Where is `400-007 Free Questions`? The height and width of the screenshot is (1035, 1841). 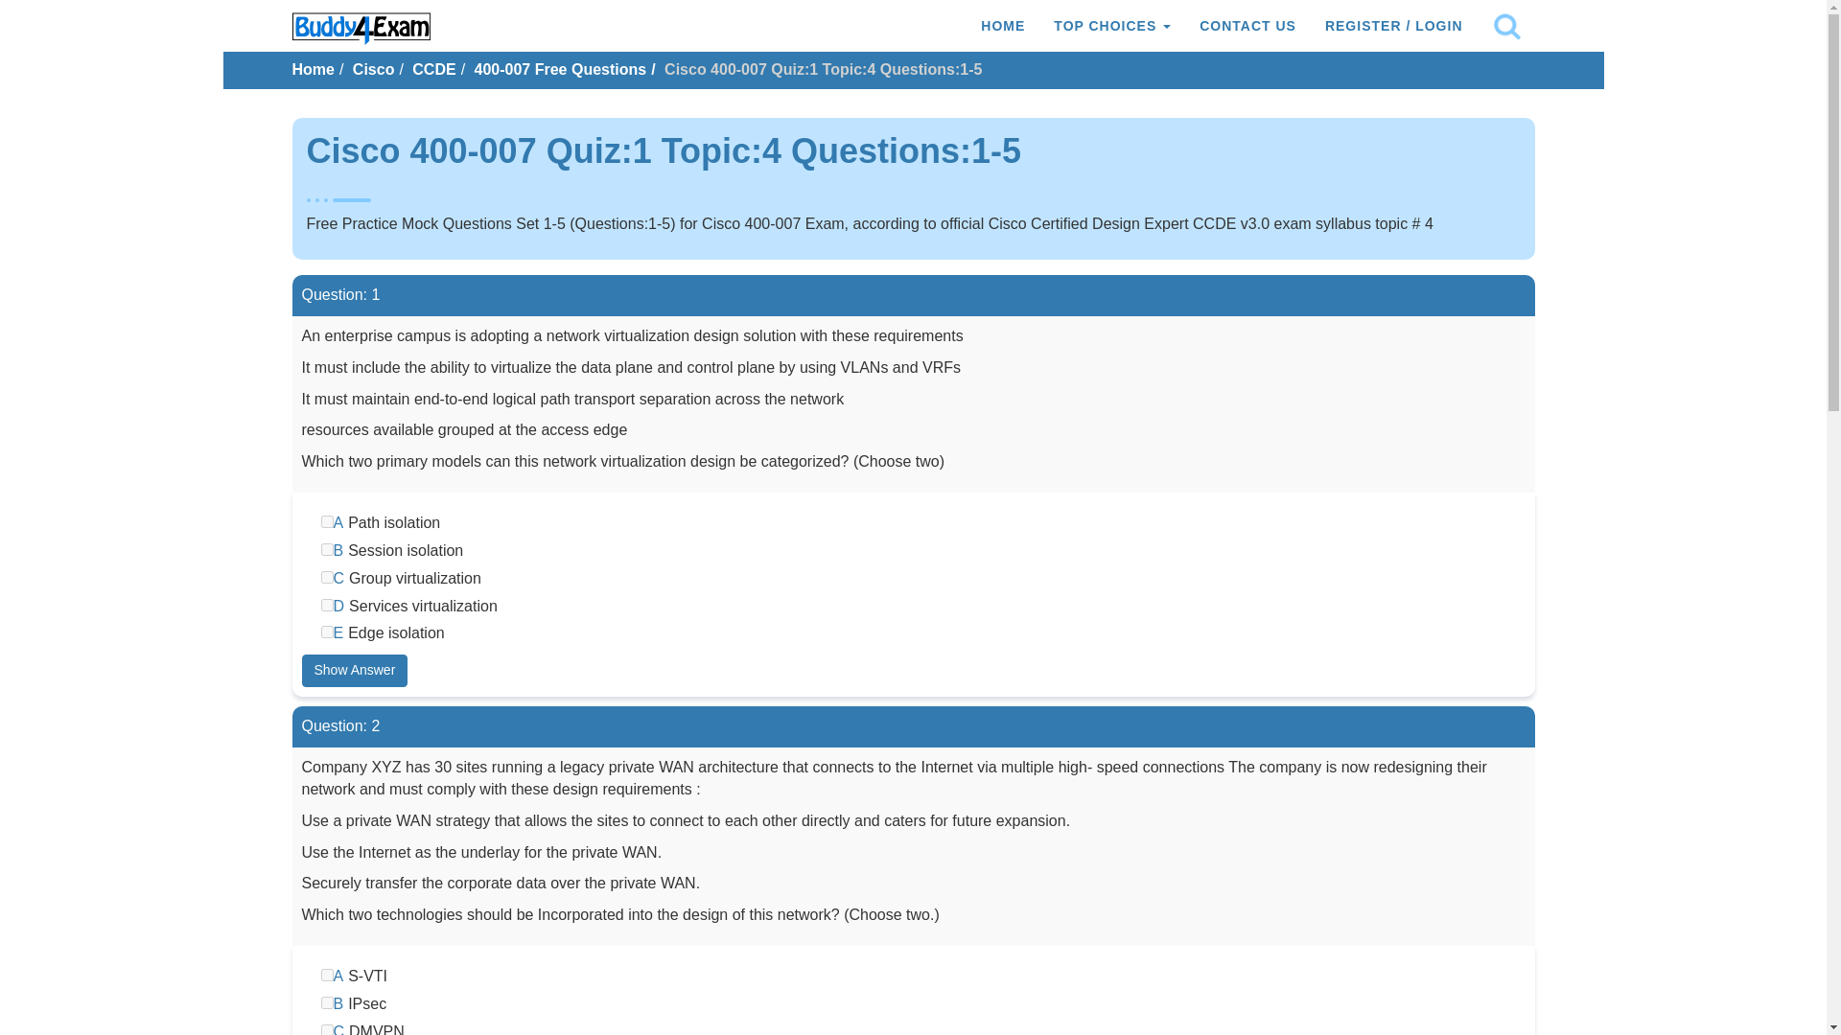
400-007 Free Questions is located at coordinates (561, 69).